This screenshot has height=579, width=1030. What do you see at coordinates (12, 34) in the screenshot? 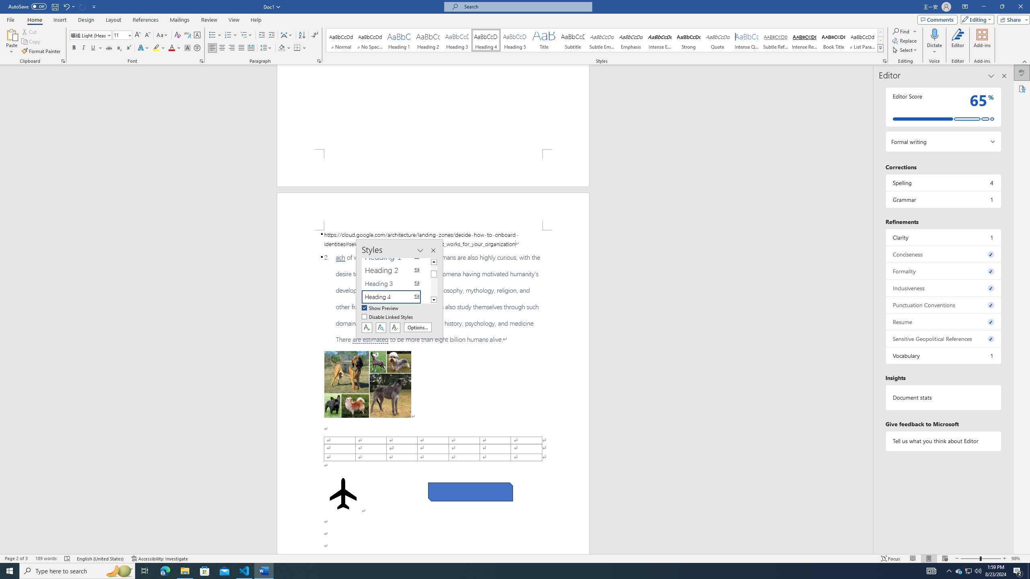
I see `Paste` at bounding box center [12, 34].